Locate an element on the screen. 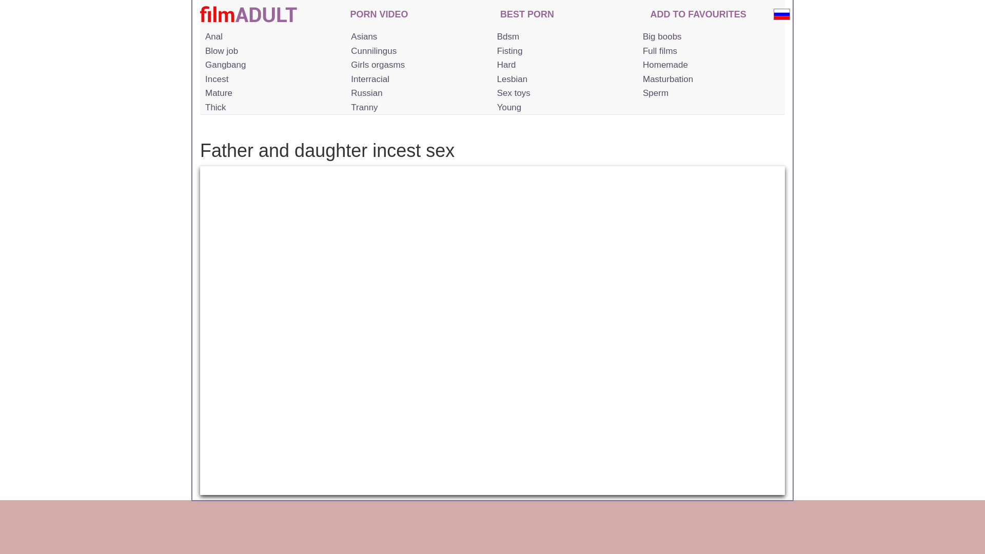  Interracial porn, sex with blacks is located at coordinates (418, 79).